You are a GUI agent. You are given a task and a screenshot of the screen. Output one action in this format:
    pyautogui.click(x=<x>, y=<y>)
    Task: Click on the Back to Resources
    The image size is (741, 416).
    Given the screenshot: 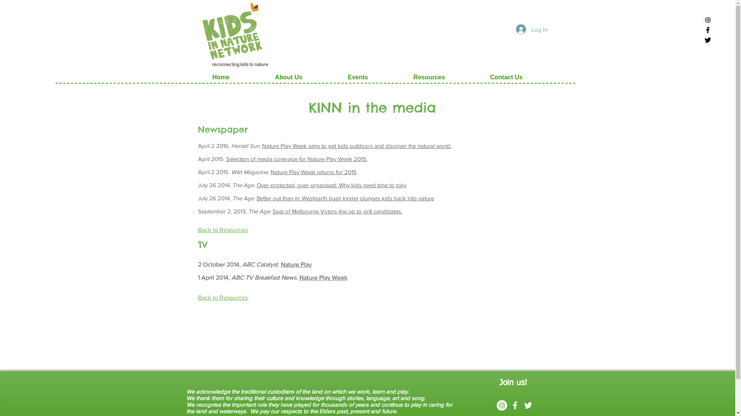 What is the action you would take?
    pyautogui.click(x=222, y=230)
    